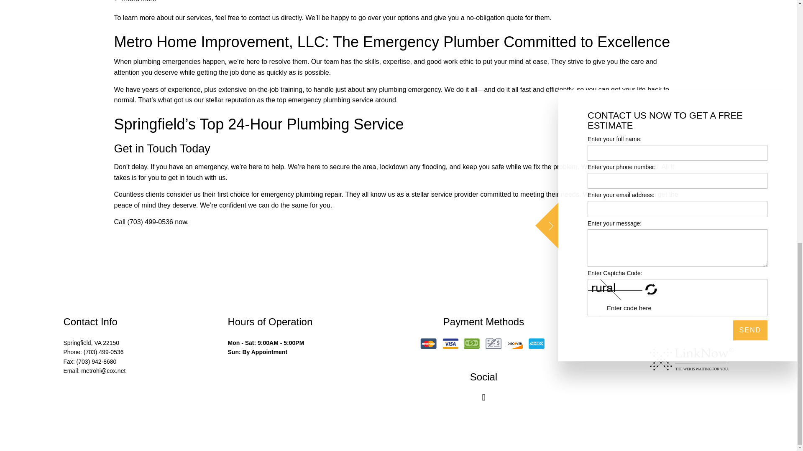 The height and width of the screenshot is (451, 803). I want to click on Visa, so click(450, 343).